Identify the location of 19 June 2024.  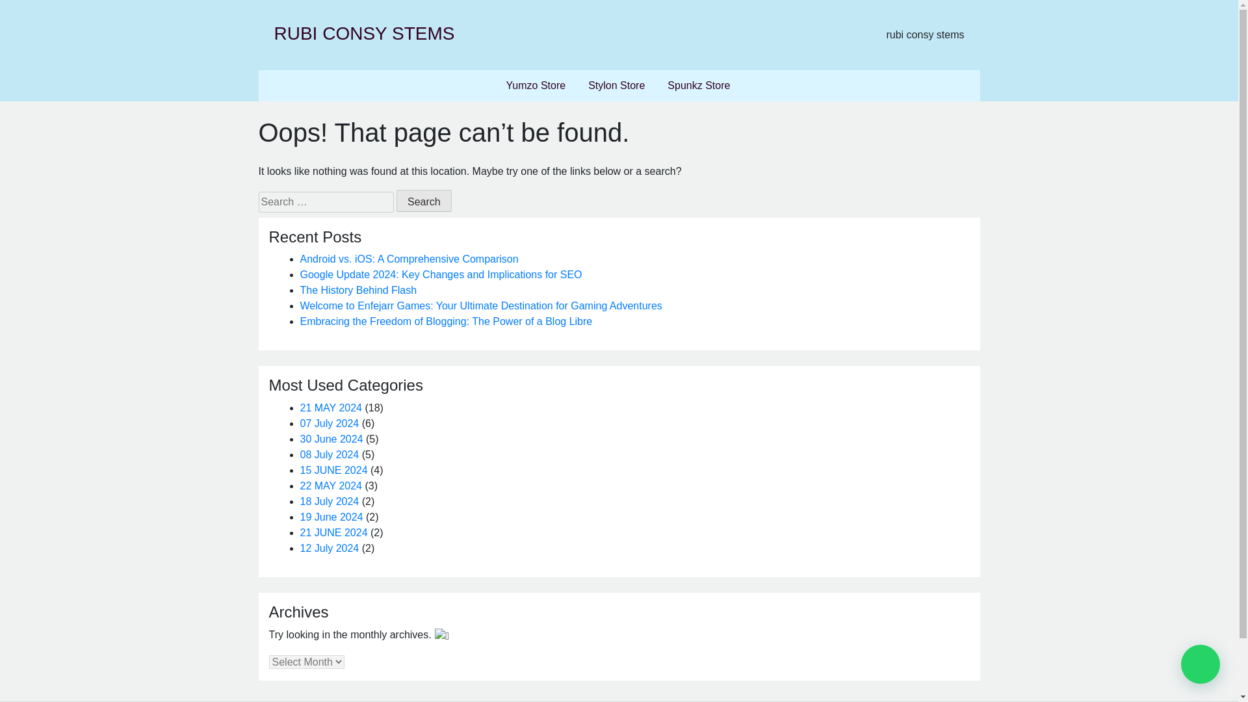
(331, 517).